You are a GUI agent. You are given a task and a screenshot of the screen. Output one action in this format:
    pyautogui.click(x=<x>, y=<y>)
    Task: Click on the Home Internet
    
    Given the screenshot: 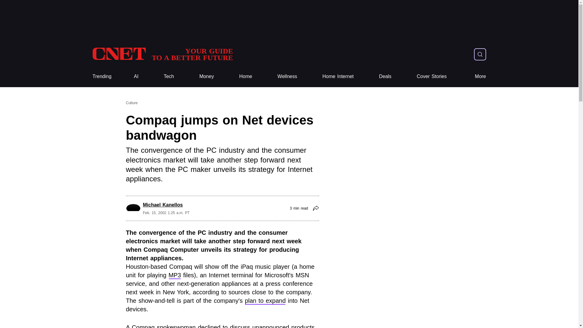 What is the action you would take?
    pyautogui.click(x=338, y=77)
    